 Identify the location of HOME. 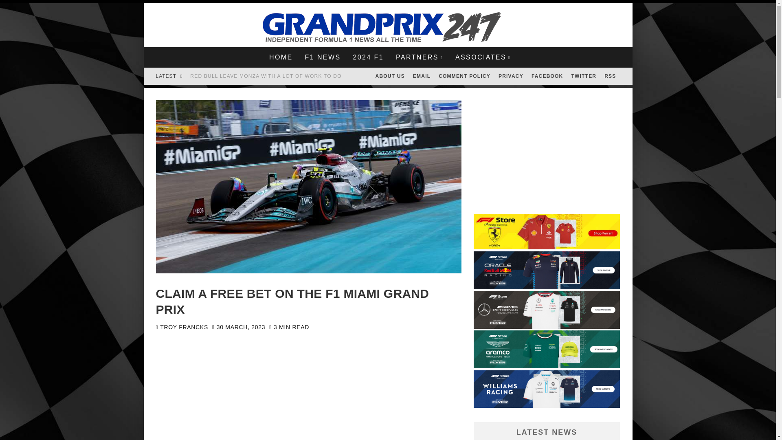
(281, 57).